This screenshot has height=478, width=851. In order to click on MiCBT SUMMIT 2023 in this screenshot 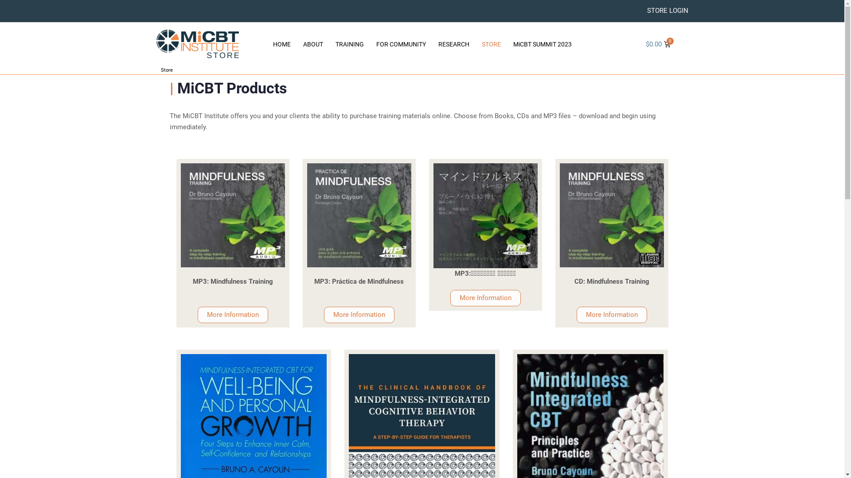, I will do `click(543, 44)`.